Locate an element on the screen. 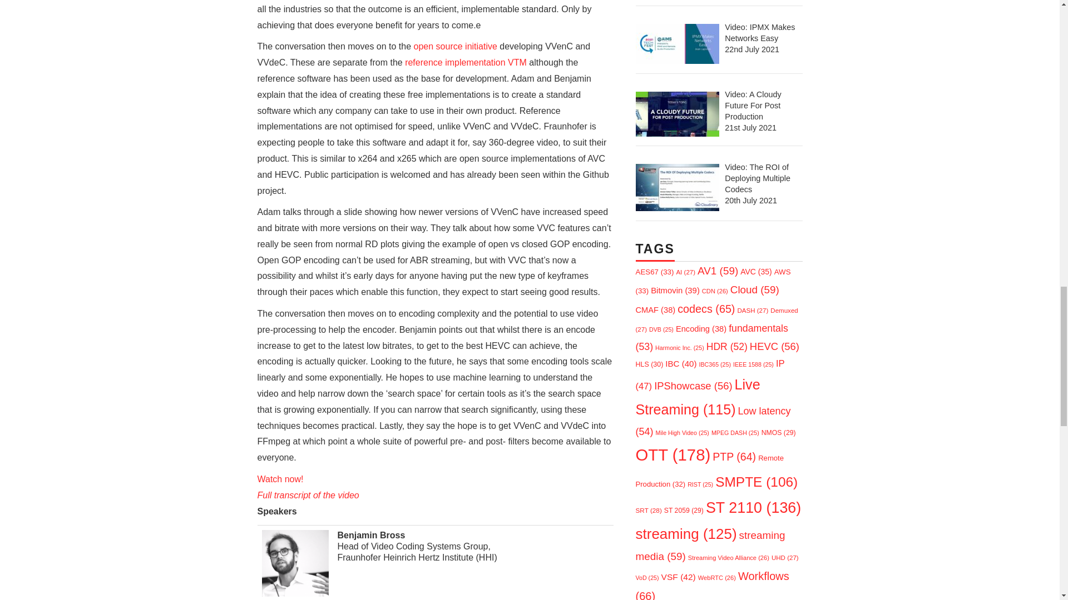 This screenshot has height=600, width=1068. open source initiative is located at coordinates (456, 46).